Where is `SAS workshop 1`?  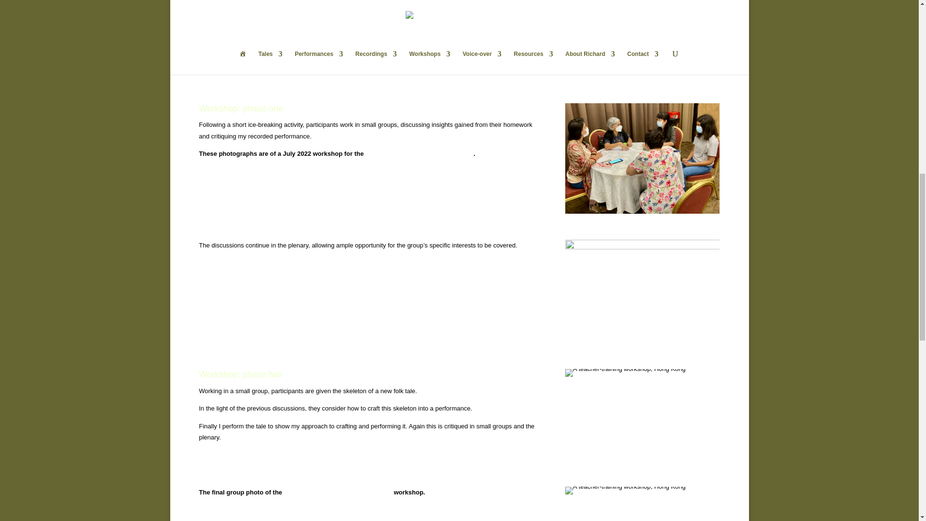
SAS workshop 1 is located at coordinates (625, 372).